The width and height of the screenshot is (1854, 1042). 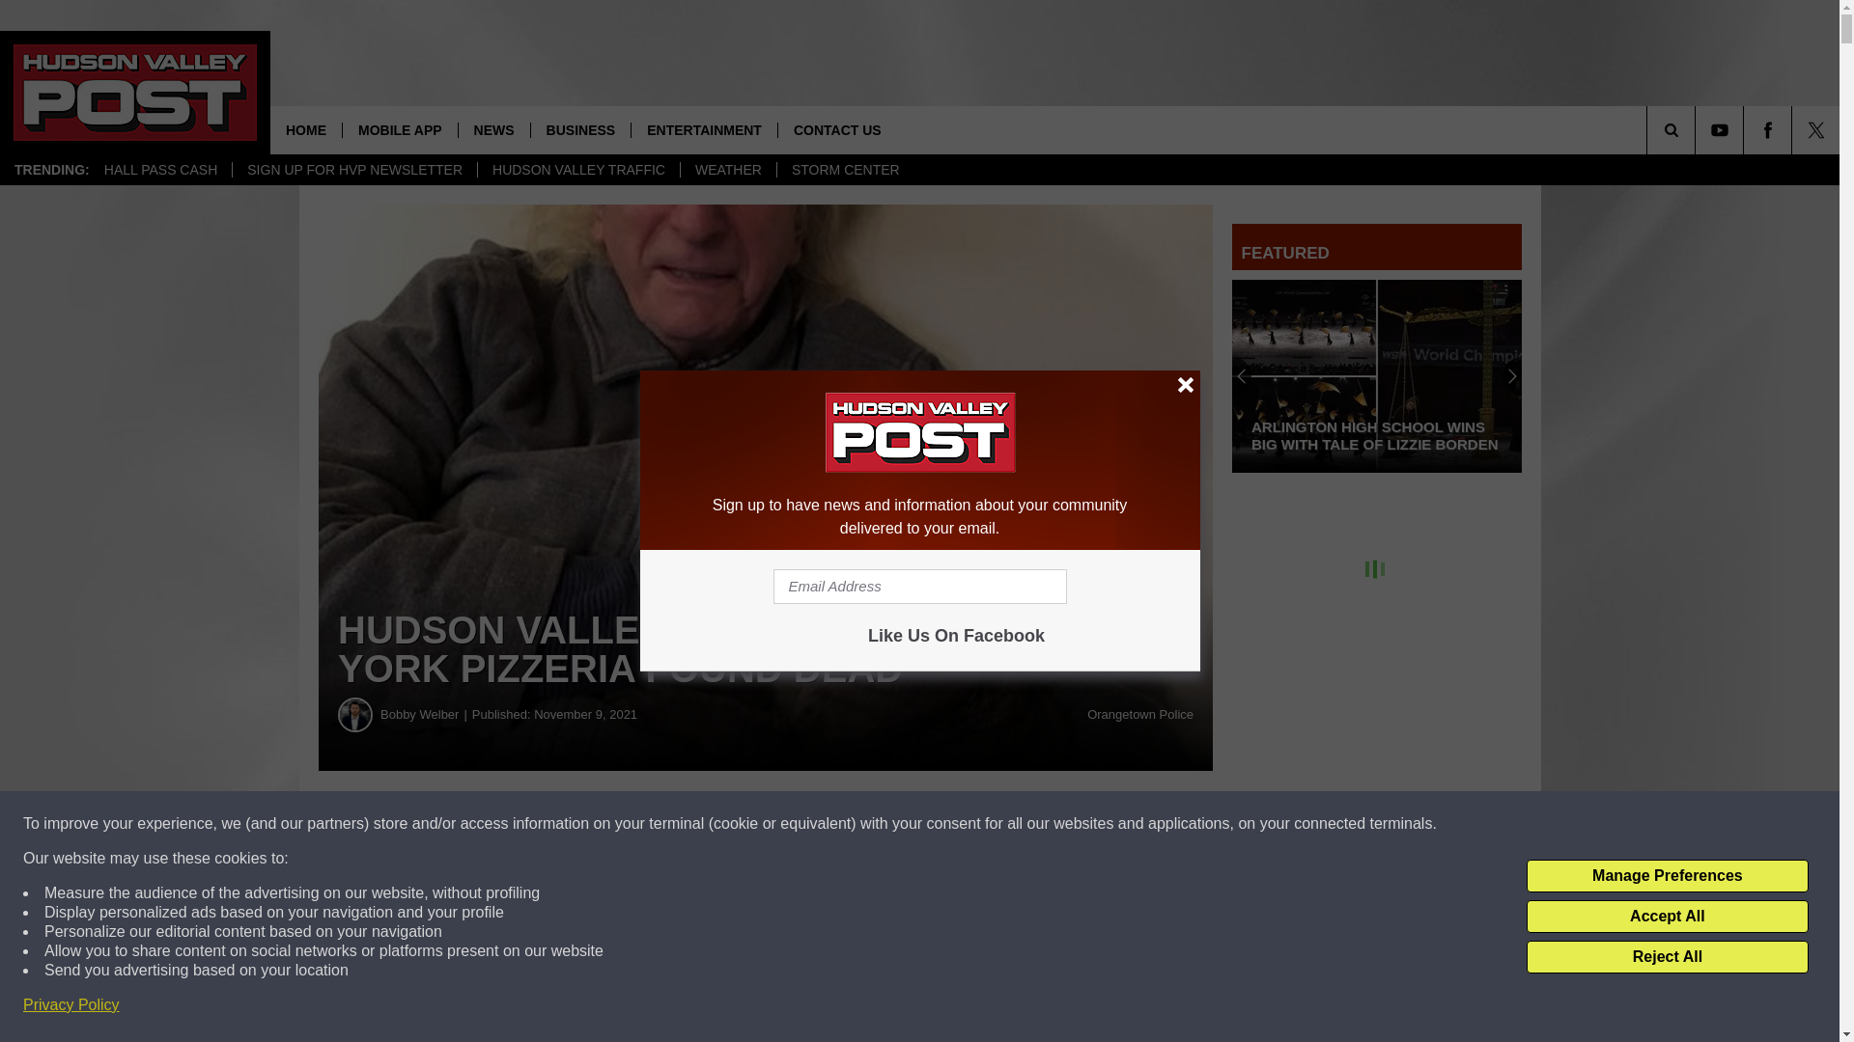 I want to click on Email Address, so click(x=765, y=998).